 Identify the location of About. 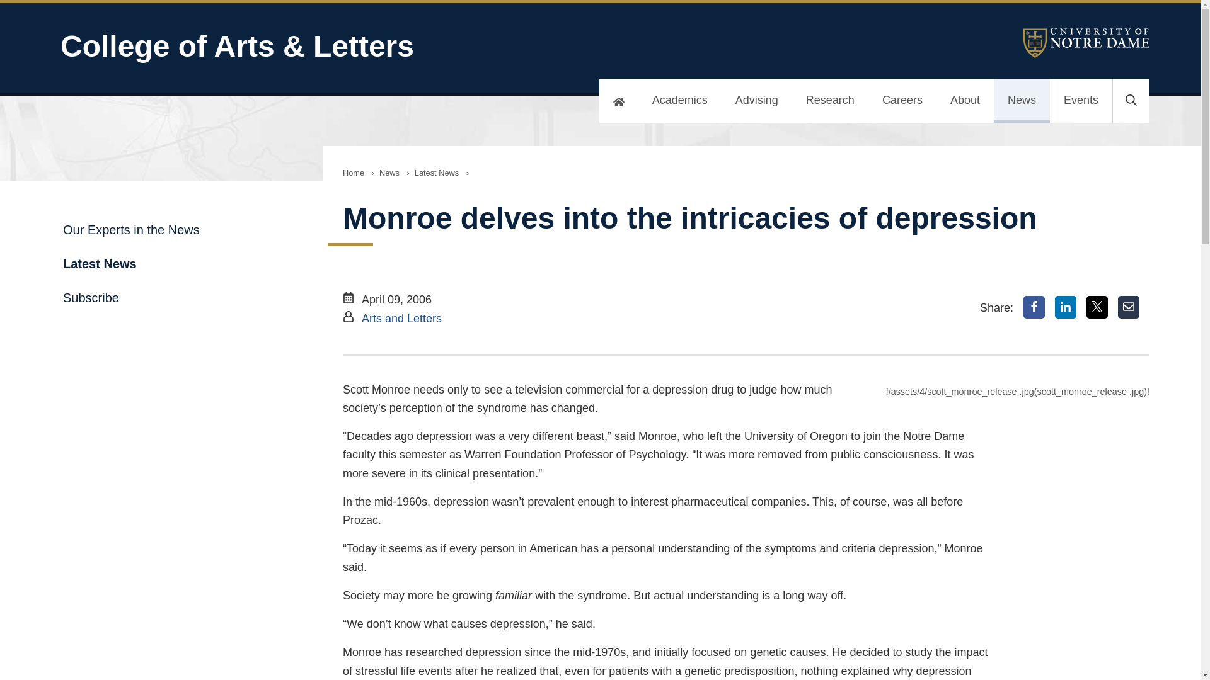
(965, 101).